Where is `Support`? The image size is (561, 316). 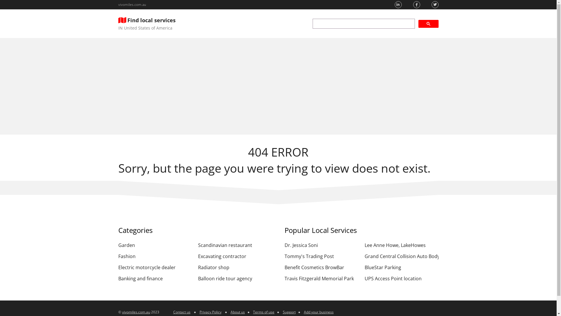
Support is located at coordinates (289, 312).